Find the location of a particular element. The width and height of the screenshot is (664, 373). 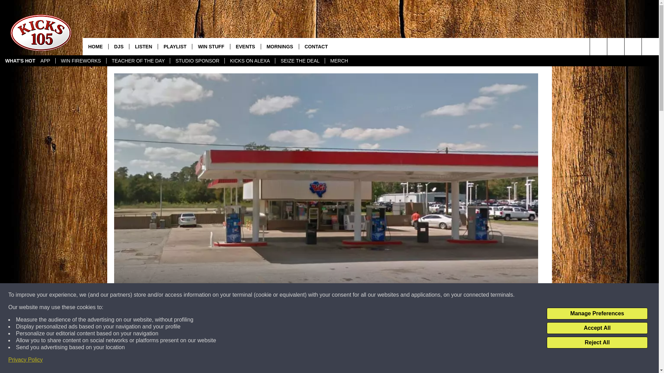

TEACHER OF THE DAY is located at coordinates (138, 61).